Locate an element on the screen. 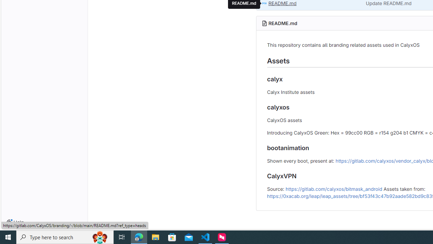 This screenshot has width=433, height=244. README.md is located at coordinates (283, 23).